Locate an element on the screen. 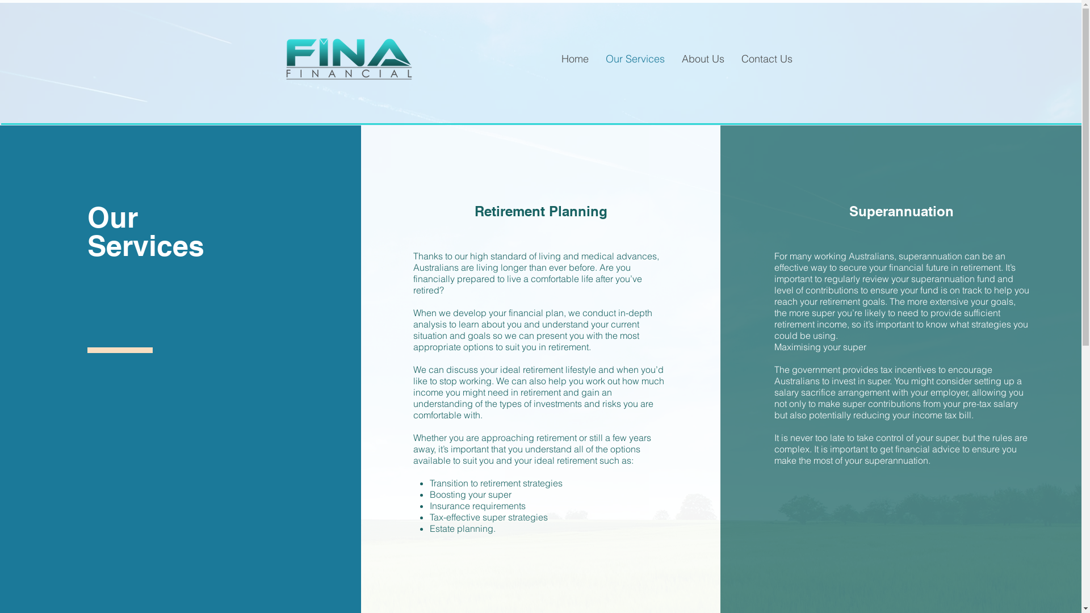  About Us is located at coordinates (703, 59).